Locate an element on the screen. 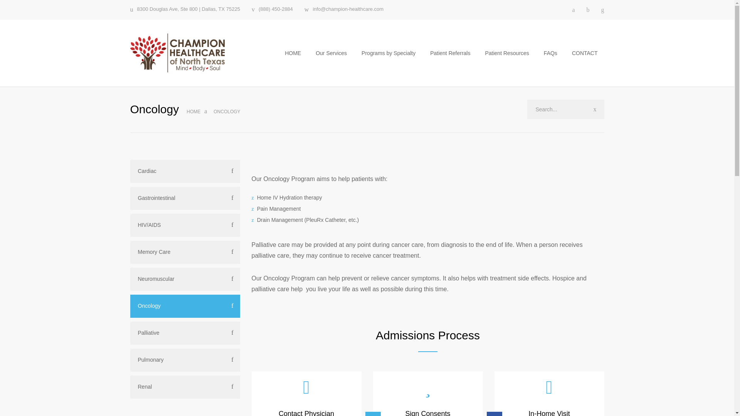 Image resolution: width=740 pixels, height=416 pixels. Renal is located at coordinates (185, 387).